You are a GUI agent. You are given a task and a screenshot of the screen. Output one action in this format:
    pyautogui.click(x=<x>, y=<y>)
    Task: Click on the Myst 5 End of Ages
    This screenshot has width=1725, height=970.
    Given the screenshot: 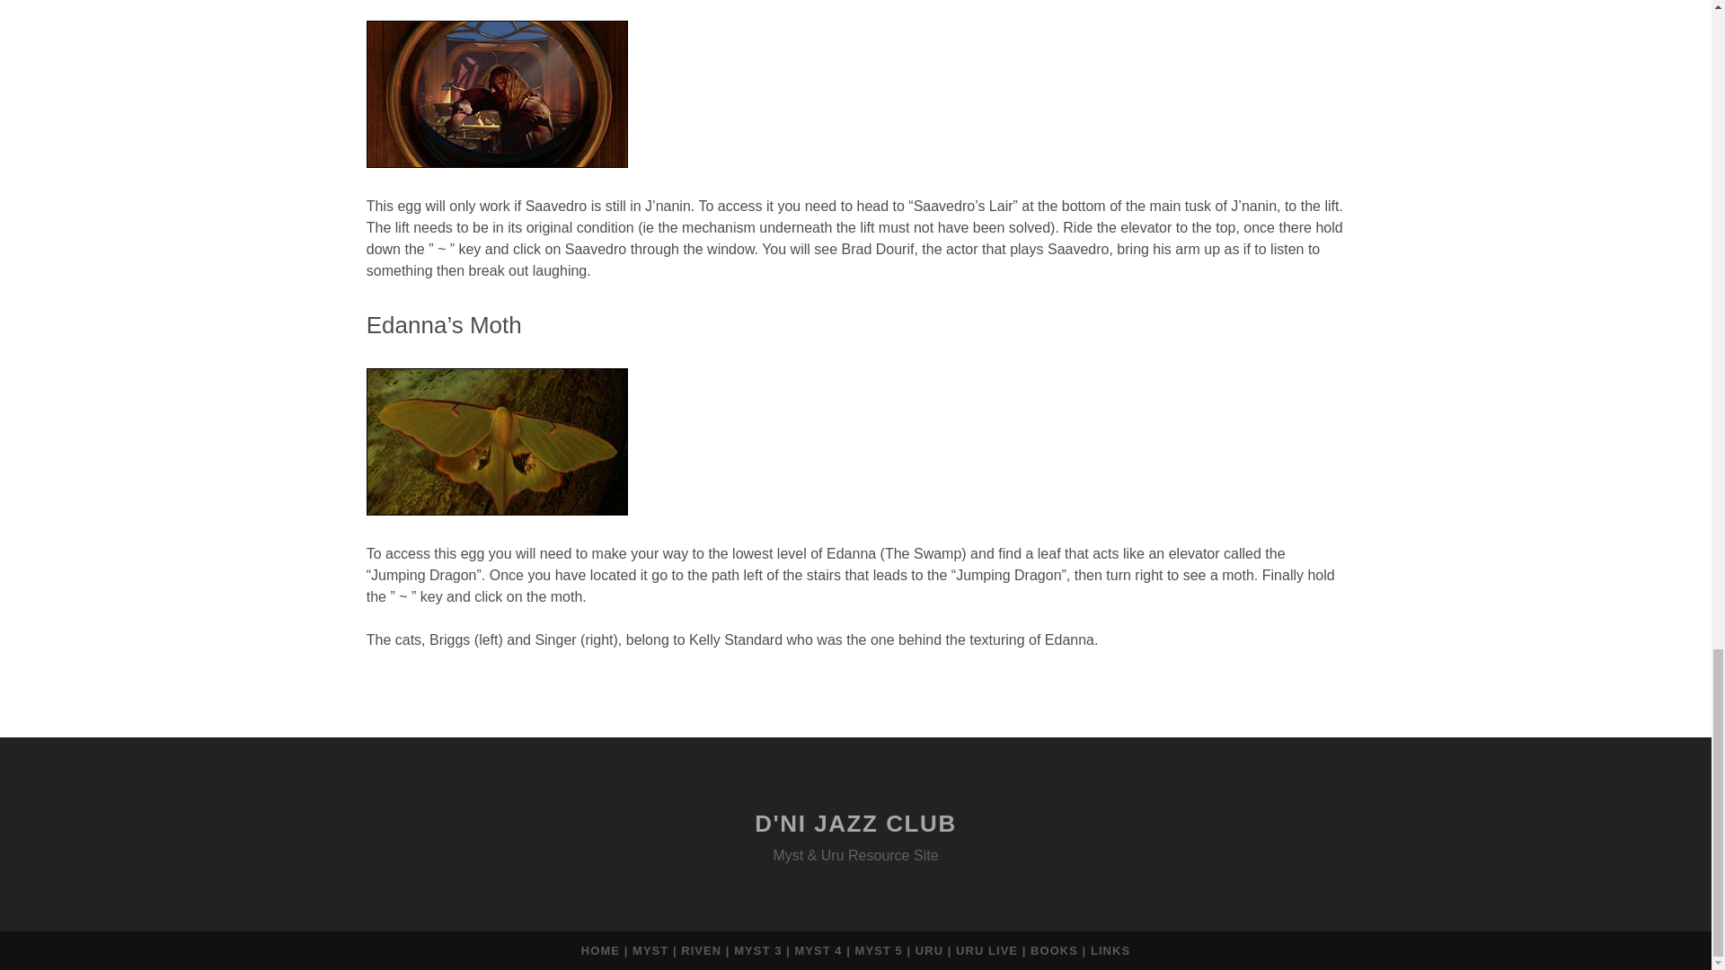 What is the action you would take?
    pyautogui.click(x=880, y=950)
    